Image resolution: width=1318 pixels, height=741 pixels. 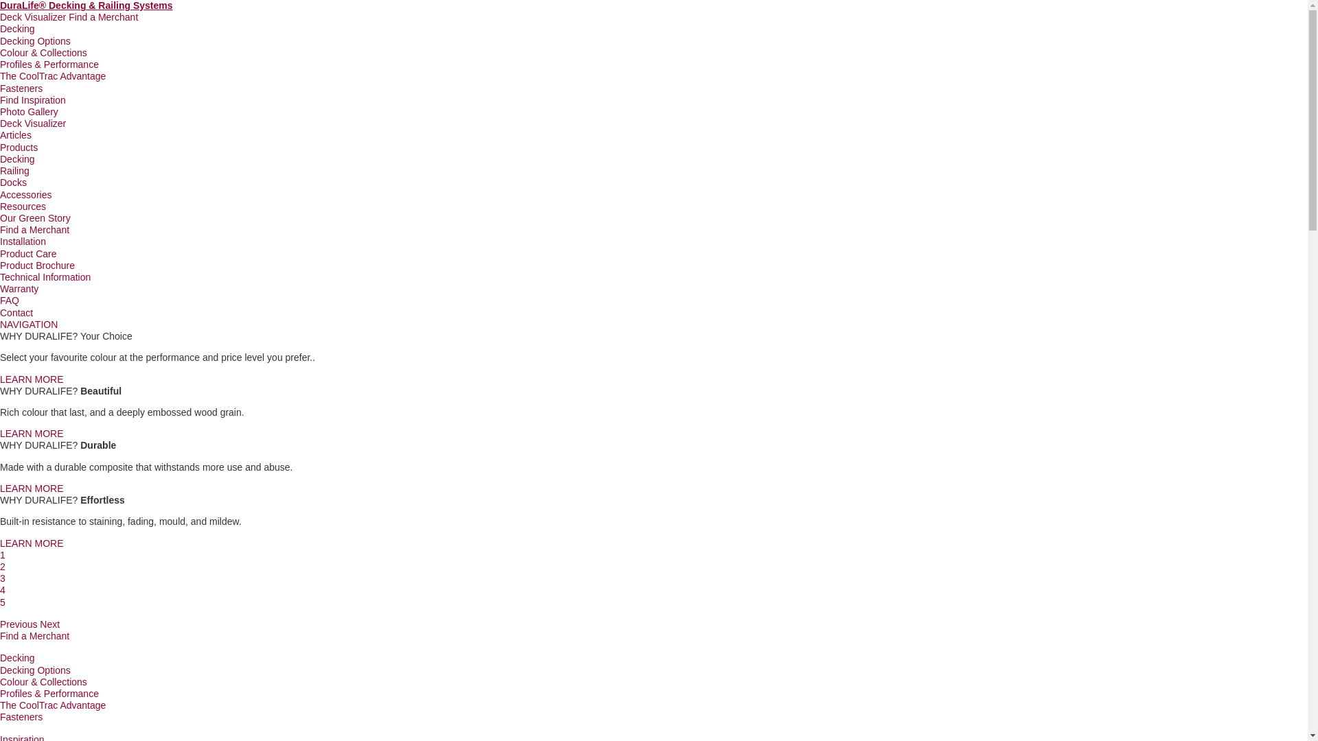 I want to click on Articles, so click(x=16, y=135).